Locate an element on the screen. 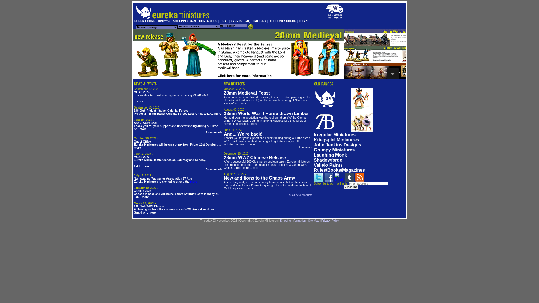  Vallejo Paints is located at coordinates (328, 165).